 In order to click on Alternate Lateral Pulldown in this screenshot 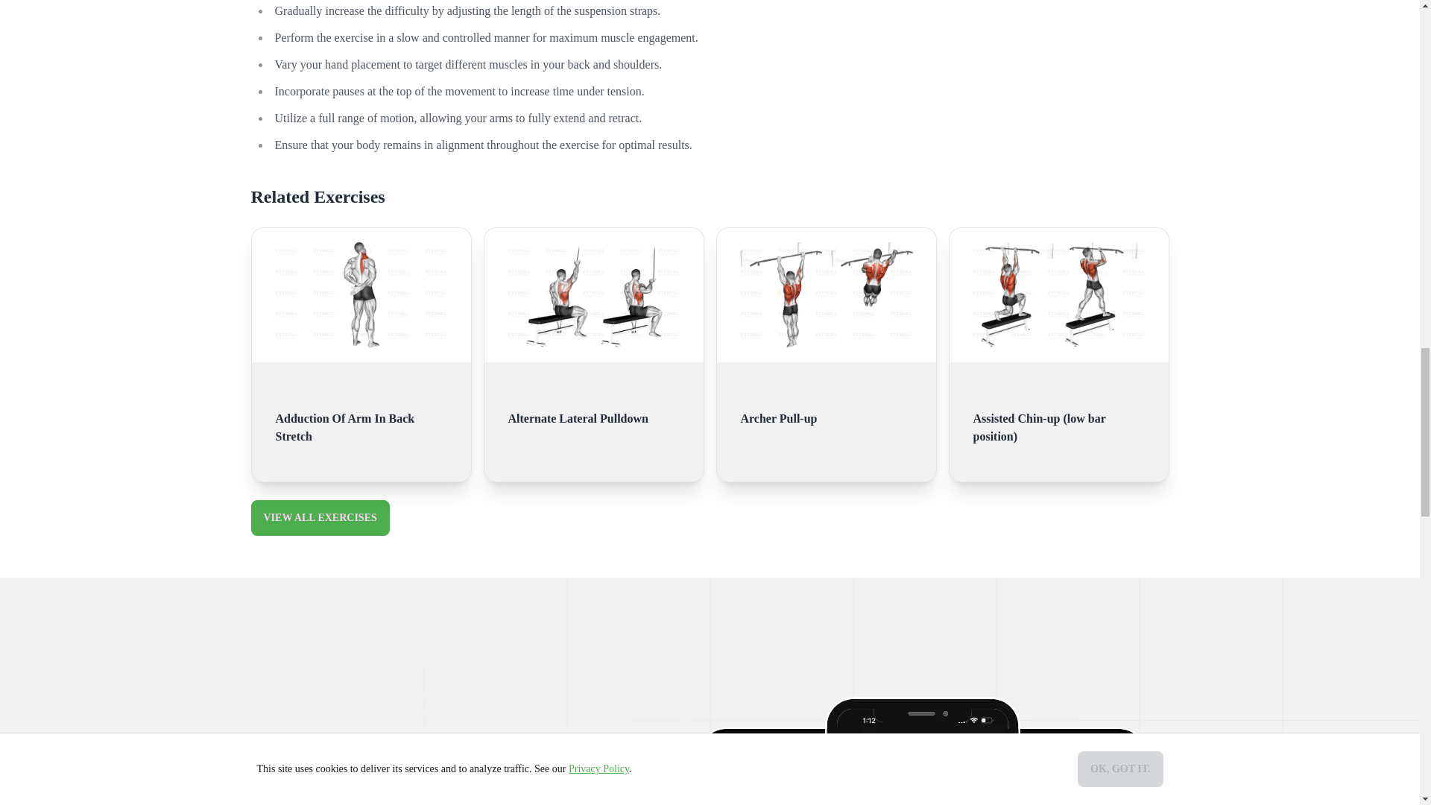, I will do `click(593, 413)`.